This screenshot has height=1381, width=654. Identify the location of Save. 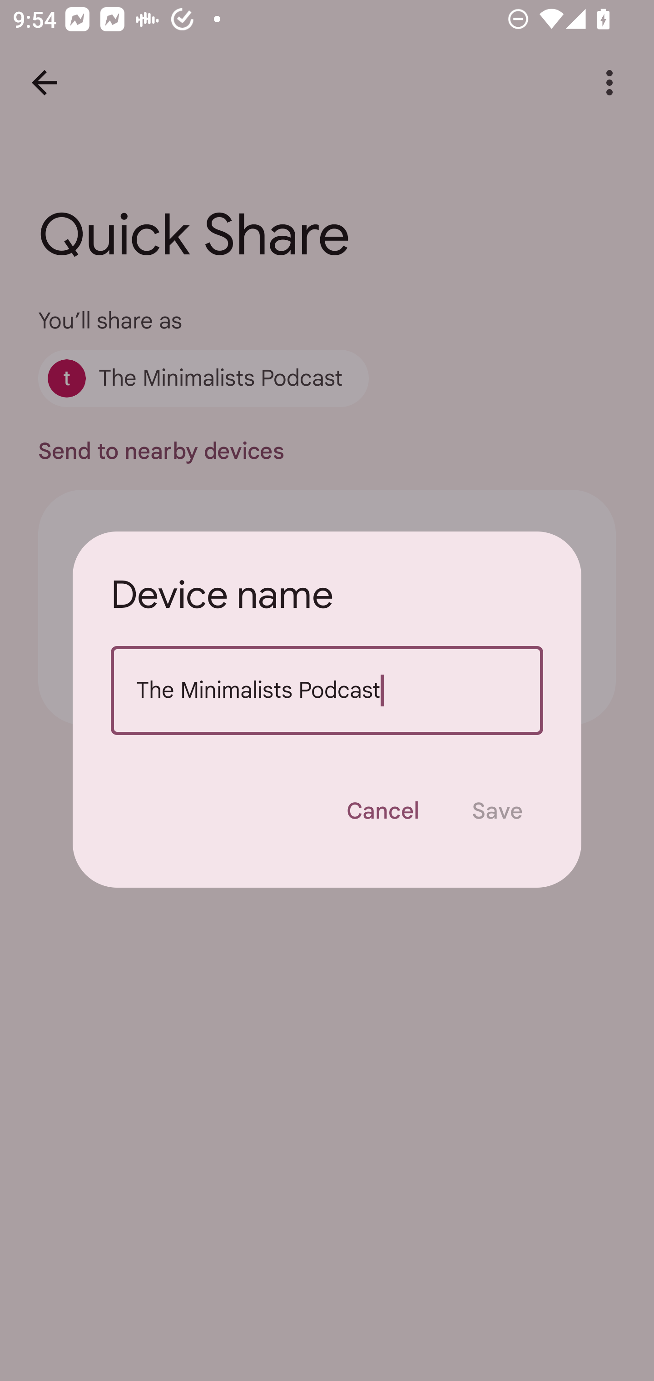
(497, 811).